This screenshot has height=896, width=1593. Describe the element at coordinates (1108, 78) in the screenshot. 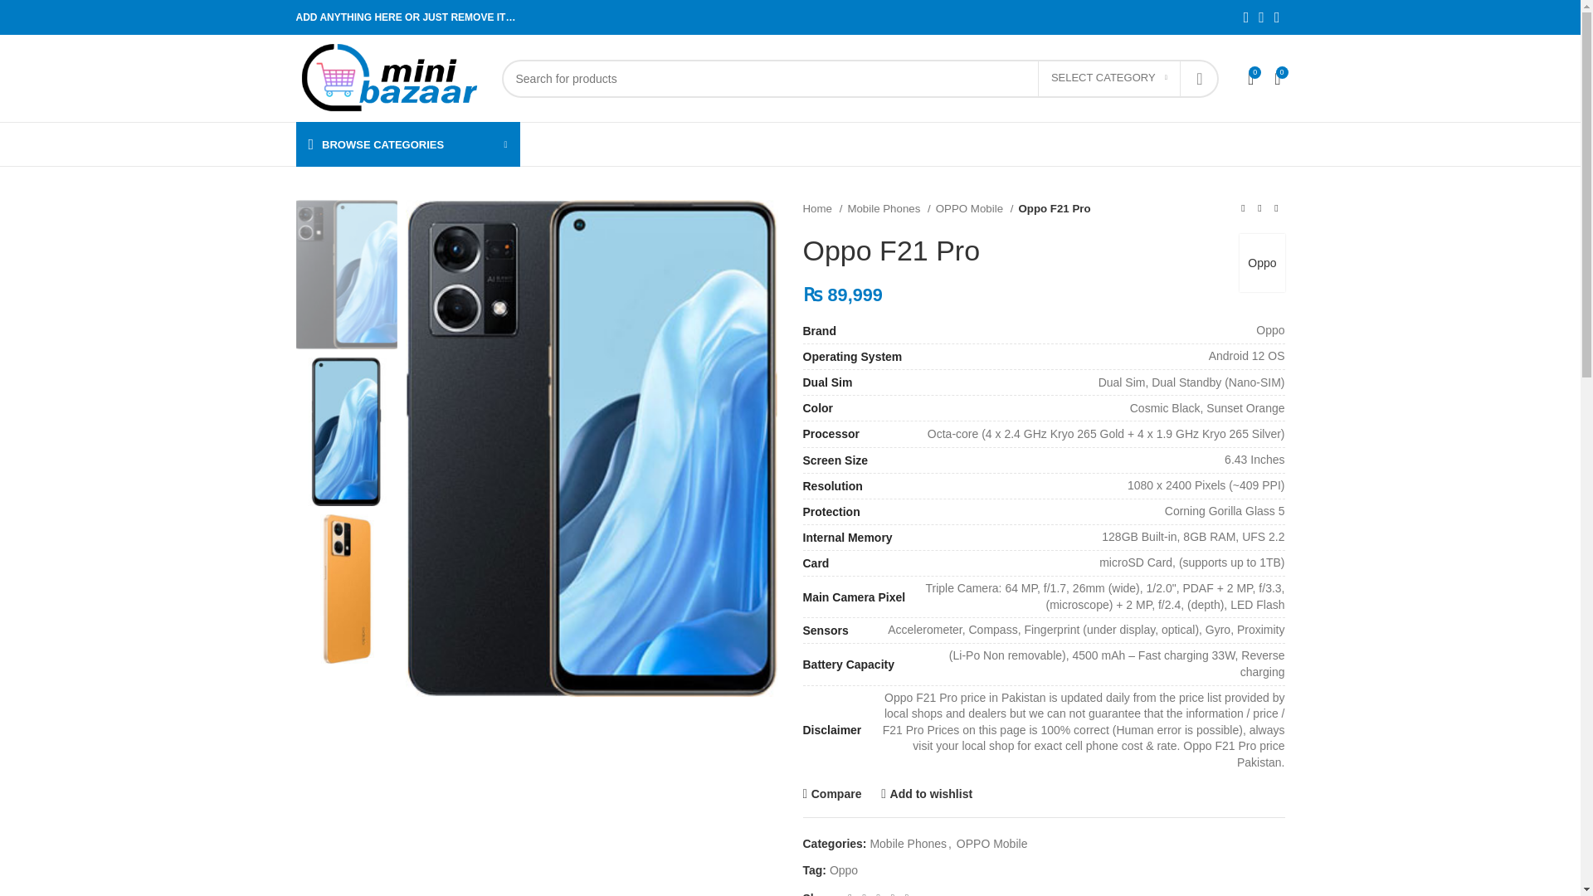

I see `SELECT CATEGORY` at that location.